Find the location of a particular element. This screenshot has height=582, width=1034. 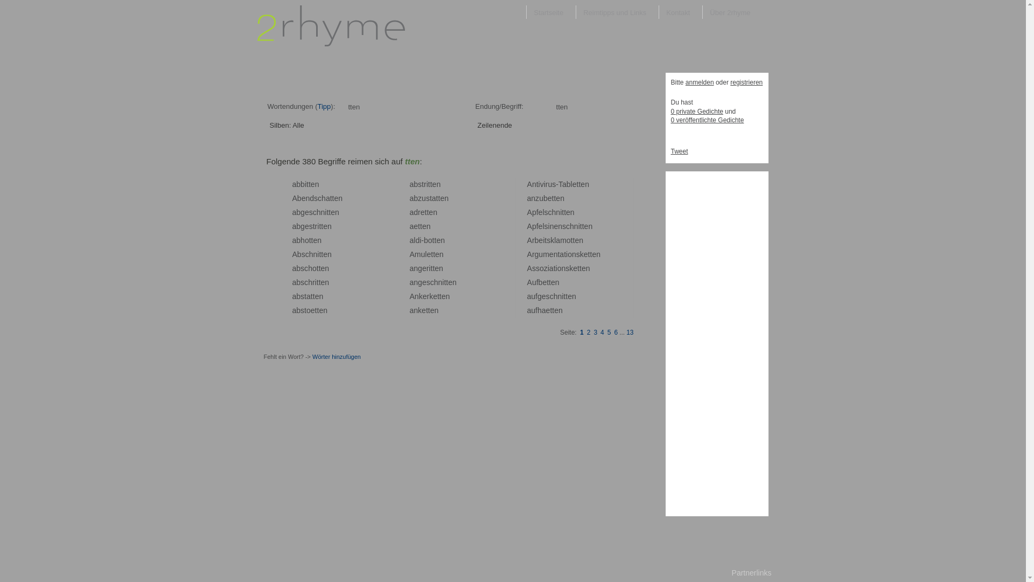

d is located at coordinates (416, 212).